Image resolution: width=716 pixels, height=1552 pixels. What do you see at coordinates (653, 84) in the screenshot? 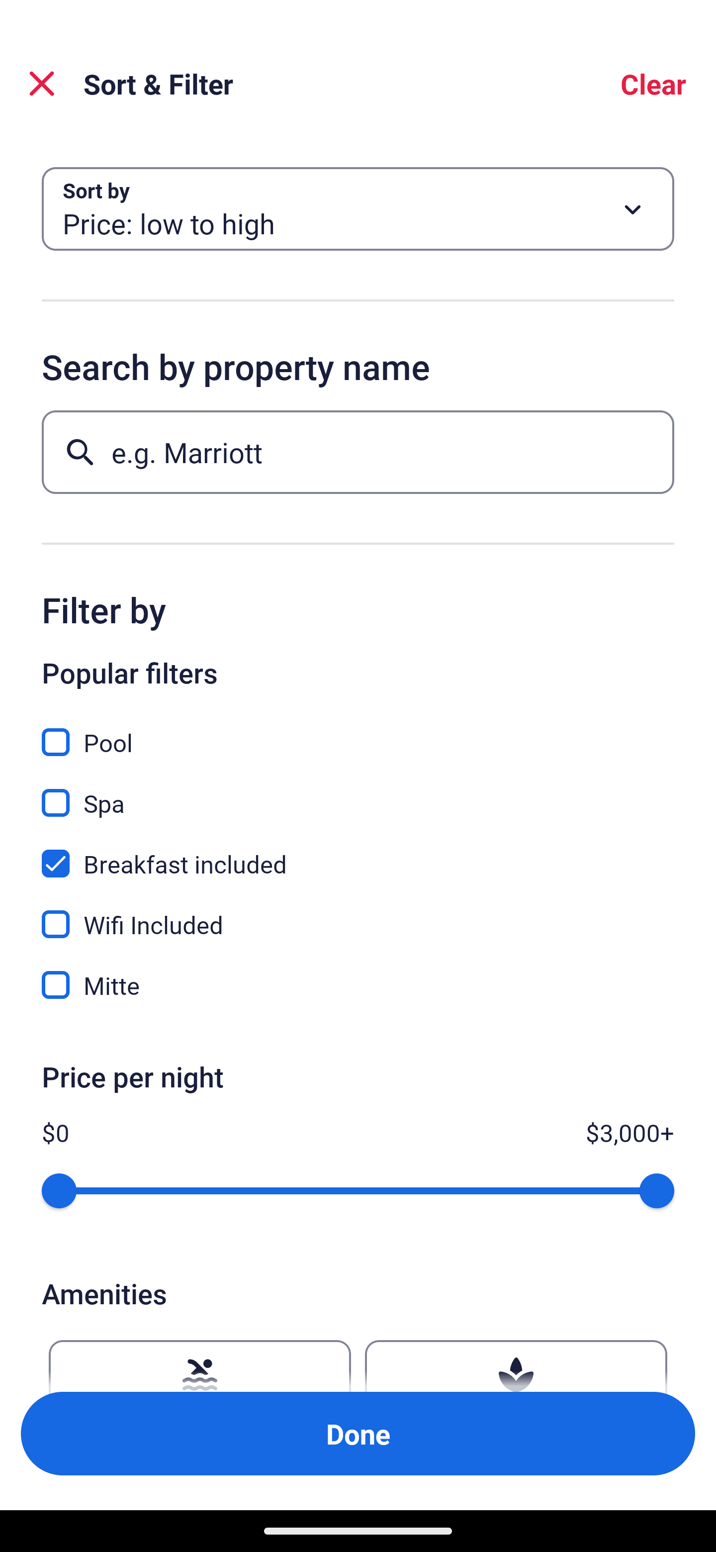
I see `Clear` at bounding box center [653, 84].